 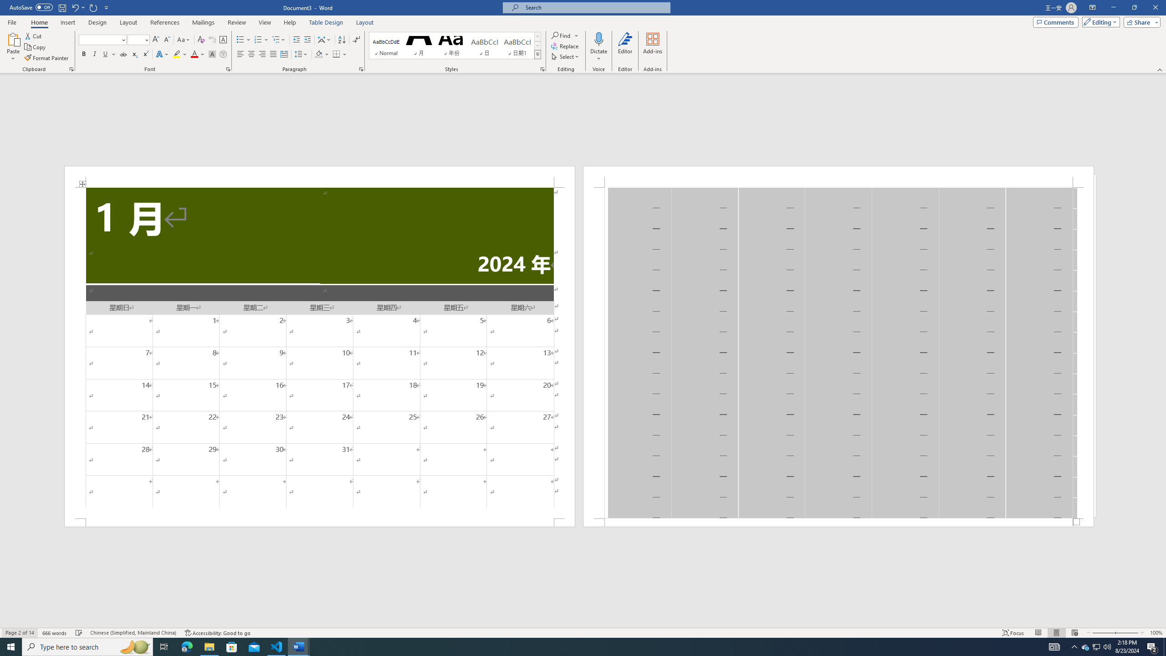 What do you see at coordinates (537, 46) in the screenshot?
I see `Row Down` at bounding box center [537, 46].